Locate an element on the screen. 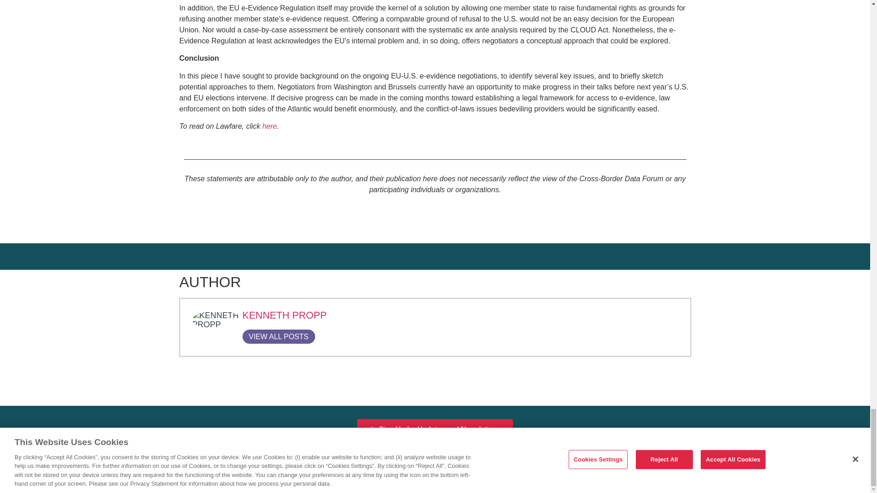  Kenneth Propp is located at coordinates (284, 315).